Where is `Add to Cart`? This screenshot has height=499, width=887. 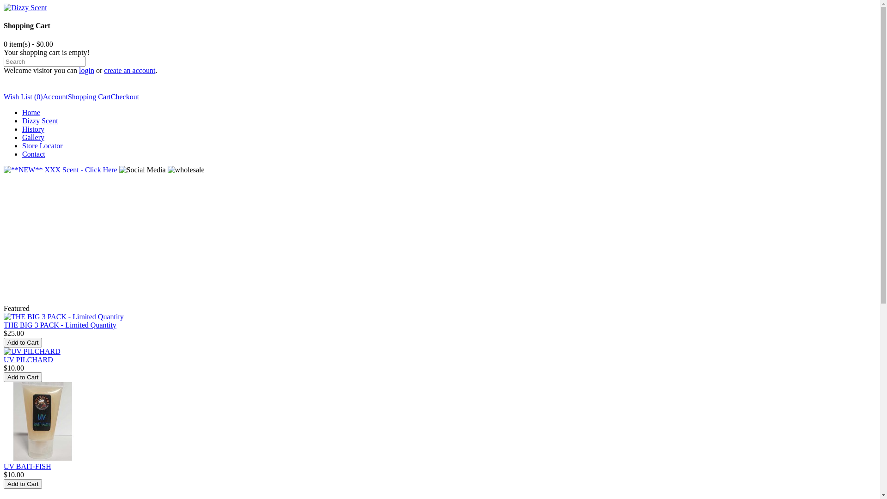 Add to Cart is located at coordinates (23, 377).